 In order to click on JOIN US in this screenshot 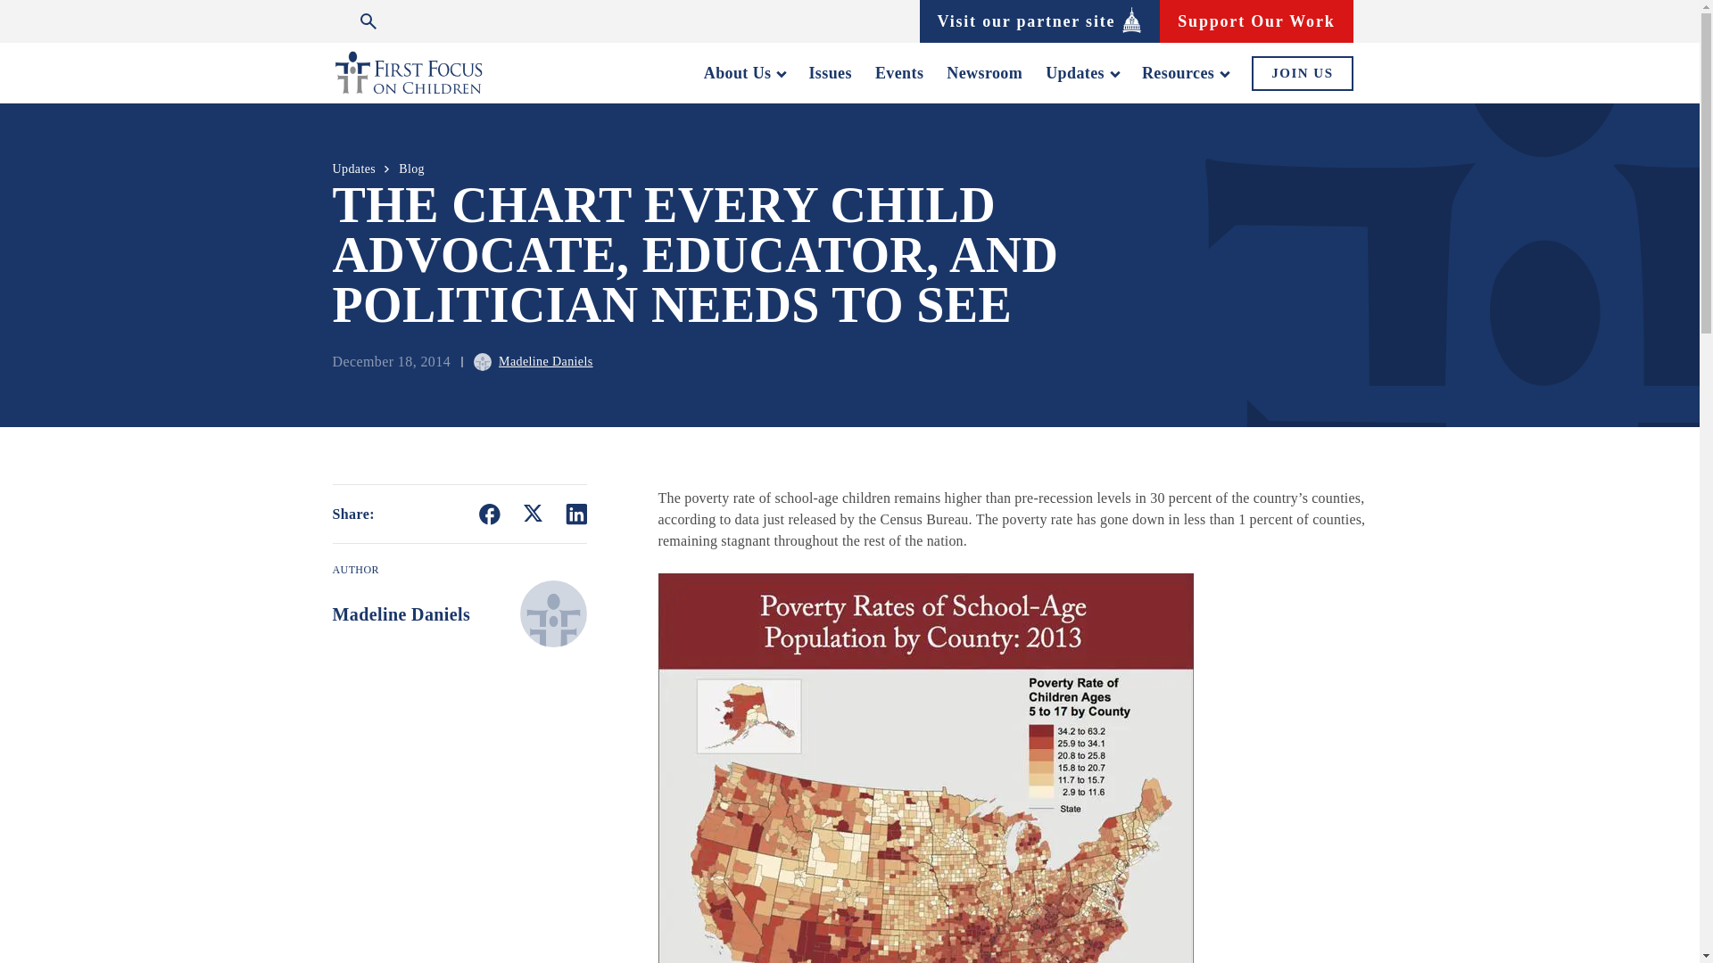, I will do `click(1303, 72)`.